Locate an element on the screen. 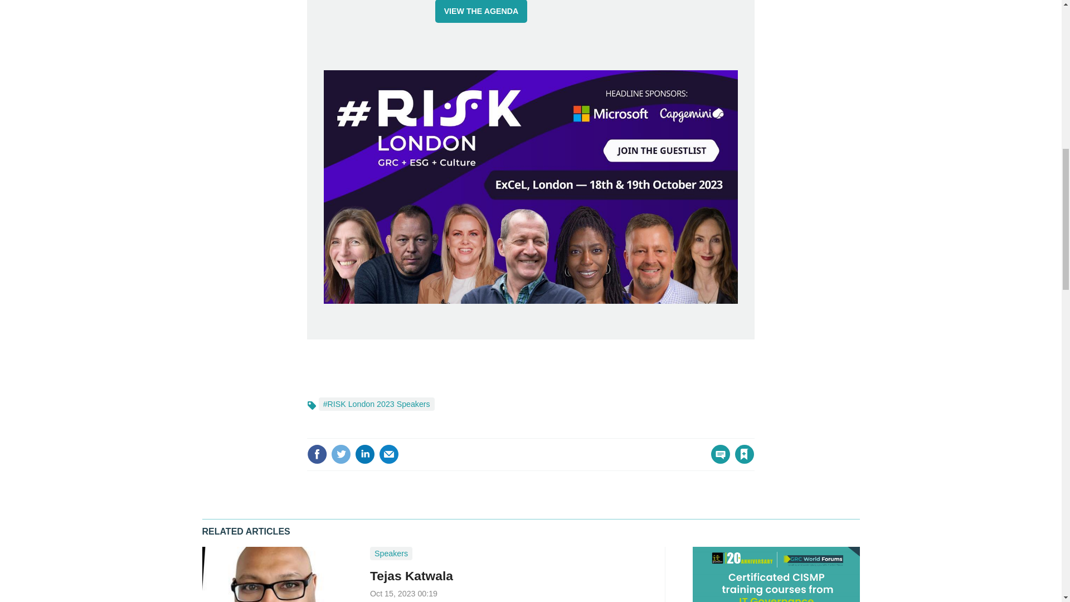 The height and width of the screenshot is (602, 1070). Share this on Twitter is located at coordinates (341, 454).